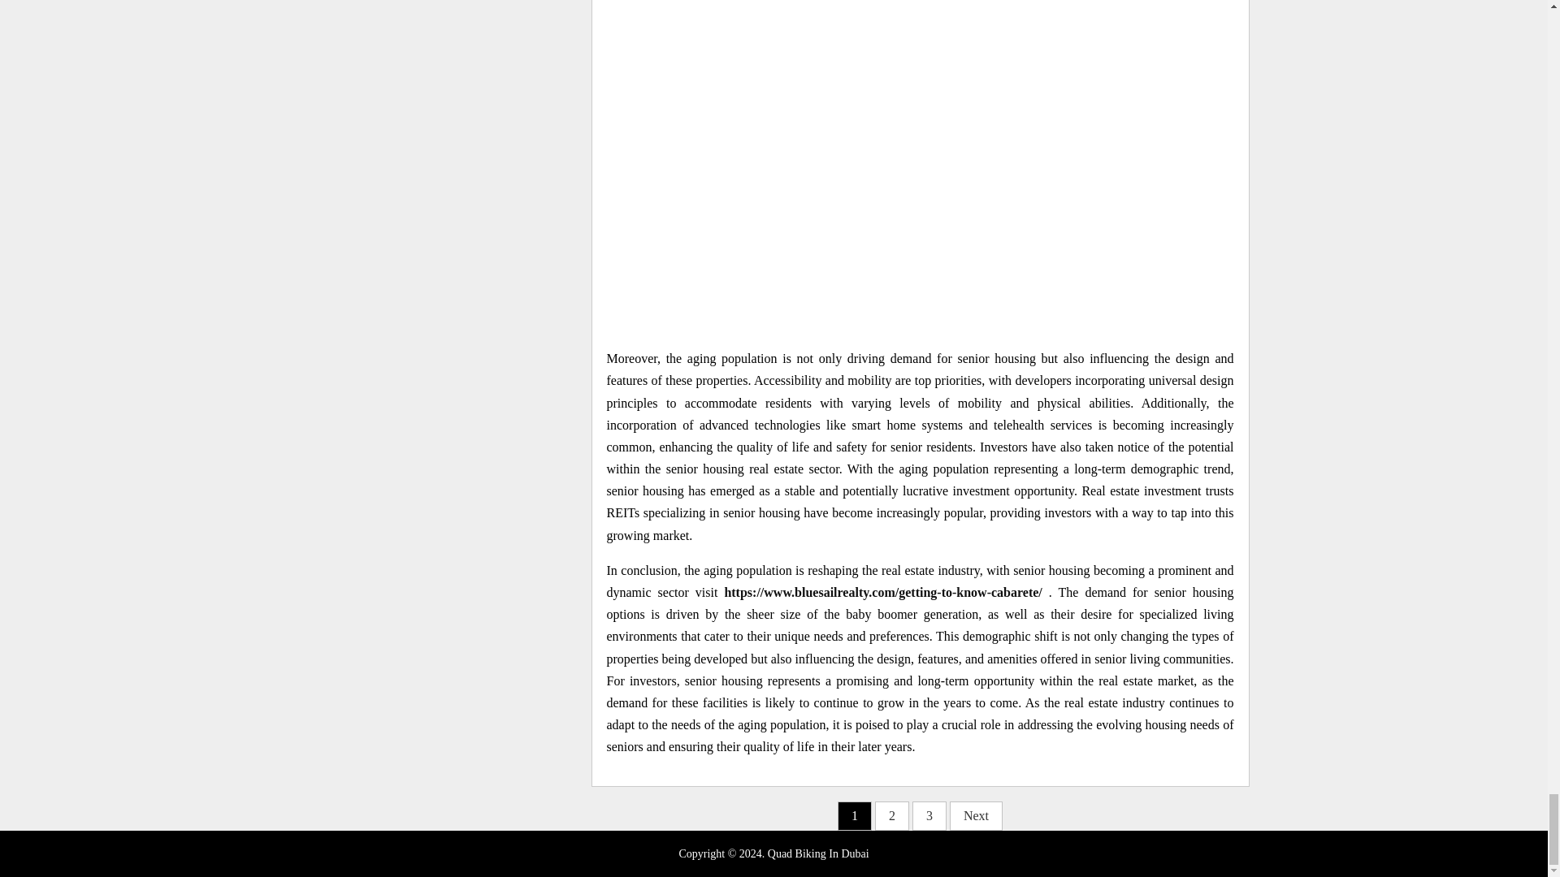  Describe the element at coordinates (929, 815) in the screenshot. I see `3` at that location.